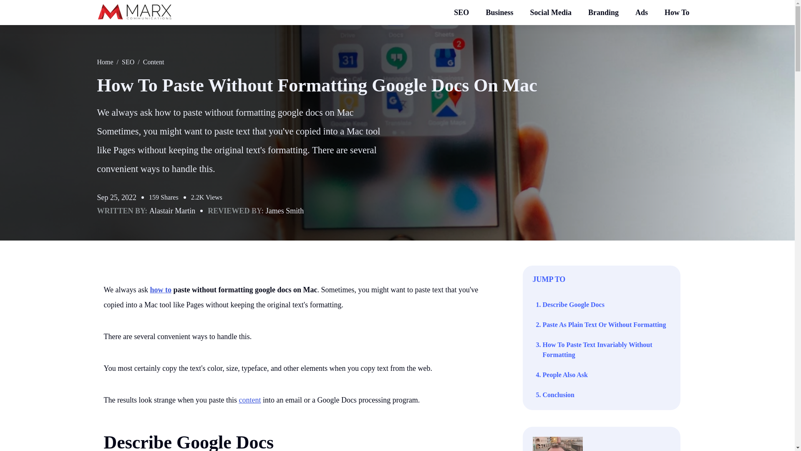 This screenshot has height=451, width=801. I want to click on Ads, so click(642, 13).